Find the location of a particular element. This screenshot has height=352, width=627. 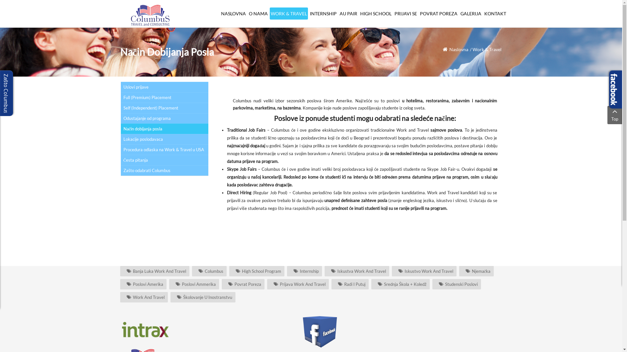

Poslovi Ammerika is located at coordinates (194, 284).